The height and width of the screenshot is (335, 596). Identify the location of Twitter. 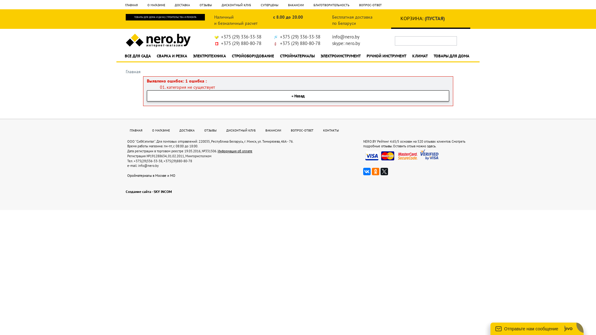
(384, 172).